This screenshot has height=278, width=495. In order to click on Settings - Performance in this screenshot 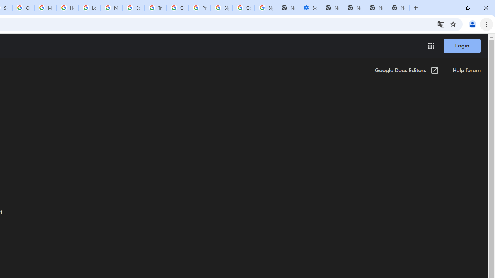, I will do `click(310, 8)`.